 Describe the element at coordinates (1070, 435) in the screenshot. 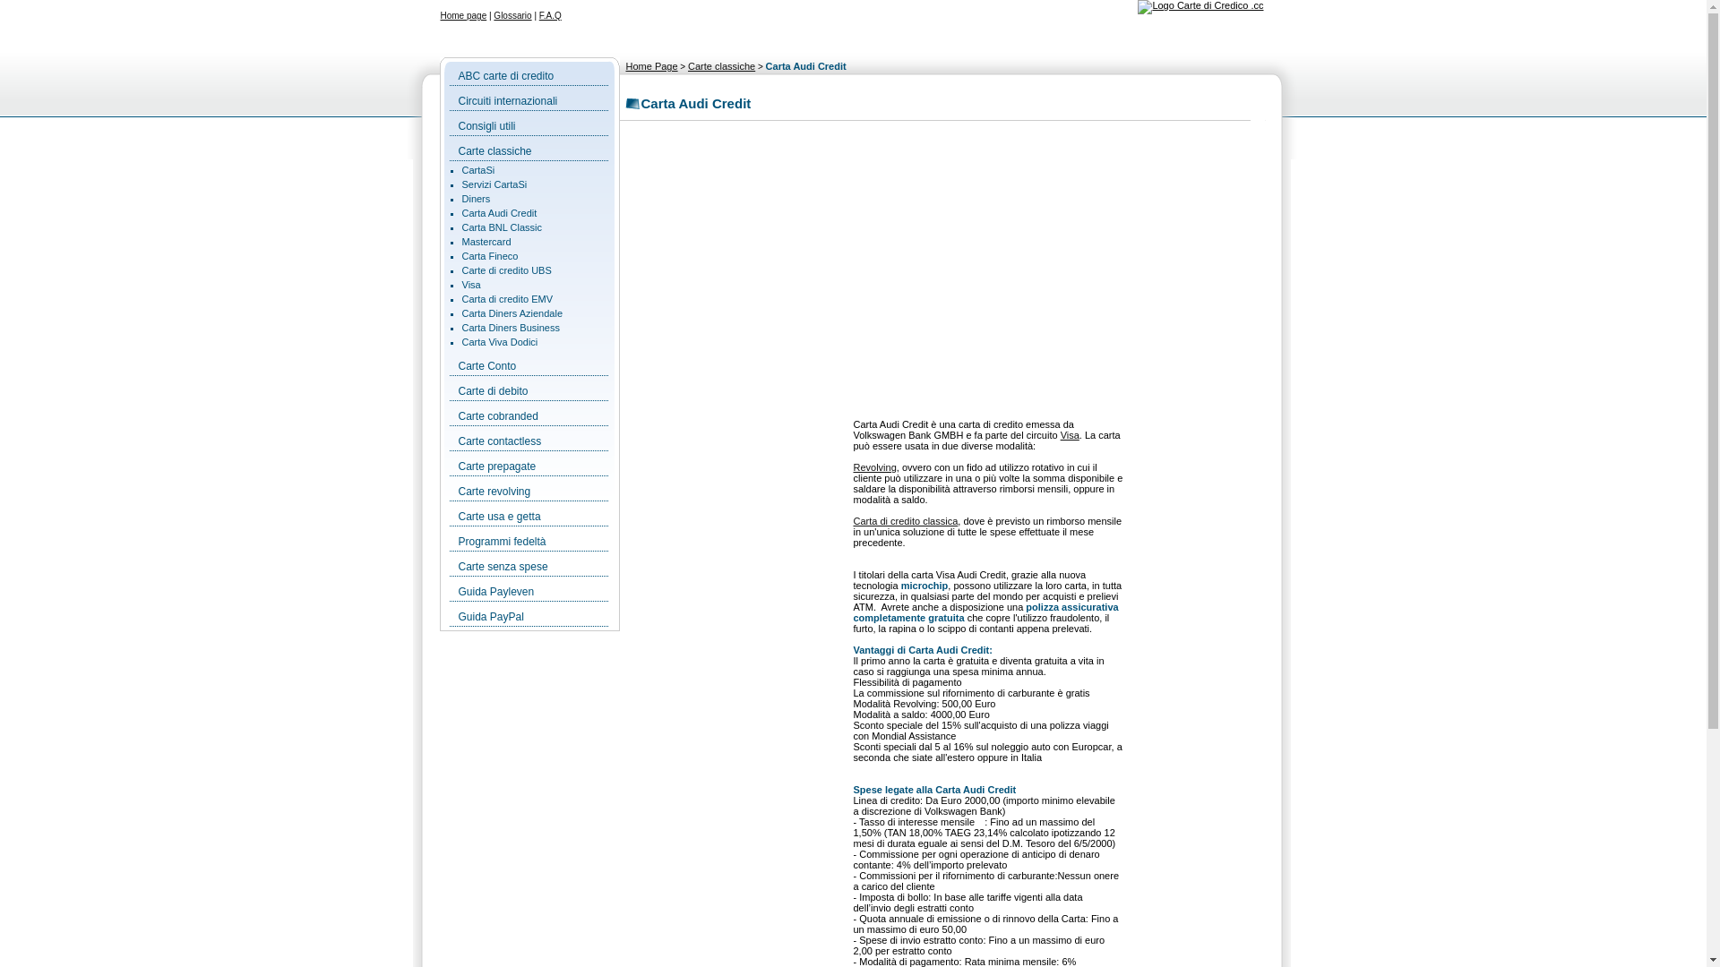

I see `Visa` at that location.